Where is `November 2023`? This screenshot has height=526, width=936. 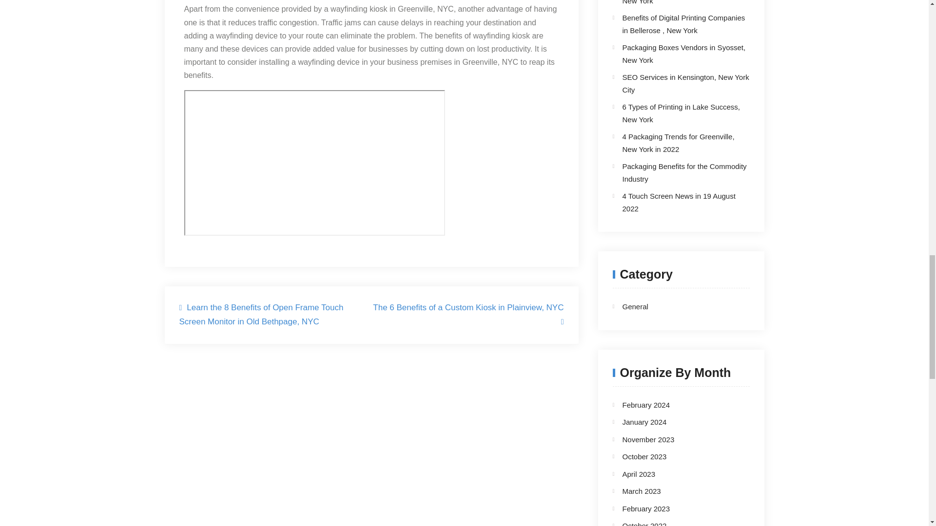
November 2023 is located at coordinates (648, 439).